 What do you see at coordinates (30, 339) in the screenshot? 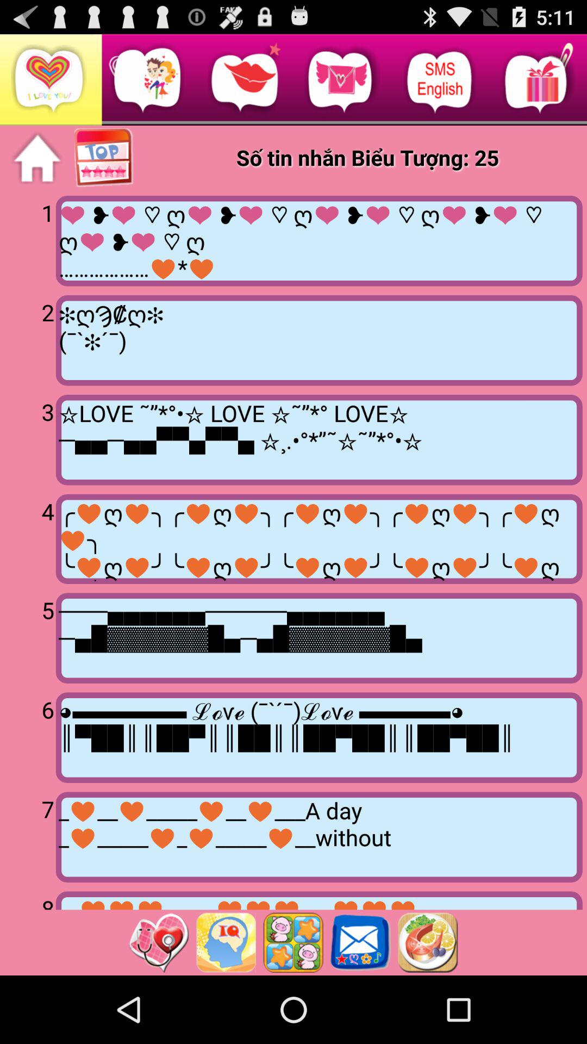
I see `launch icon above 3 item` at bounding box center [30, 339].